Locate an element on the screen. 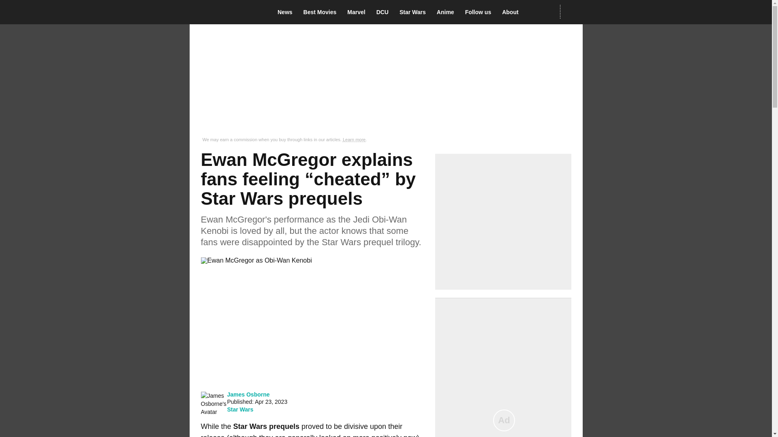 The height and width of the screenshot is (437, 778). Follow us is located at coordinates (481, 12).